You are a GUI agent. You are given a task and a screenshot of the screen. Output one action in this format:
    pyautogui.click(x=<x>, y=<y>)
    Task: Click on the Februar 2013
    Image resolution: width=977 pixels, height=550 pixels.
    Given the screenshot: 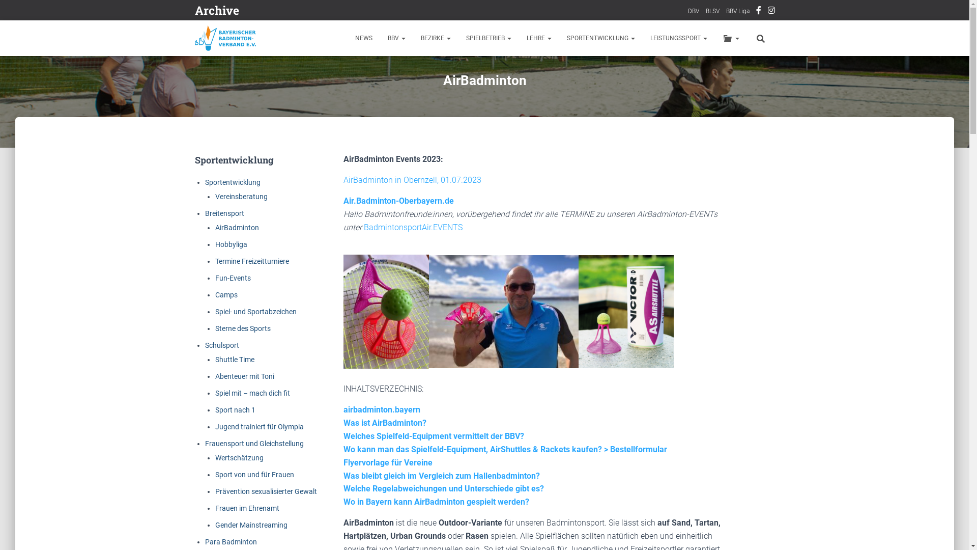 What is the action you would take?
    pyautogui.click(x=329, y=461)
    